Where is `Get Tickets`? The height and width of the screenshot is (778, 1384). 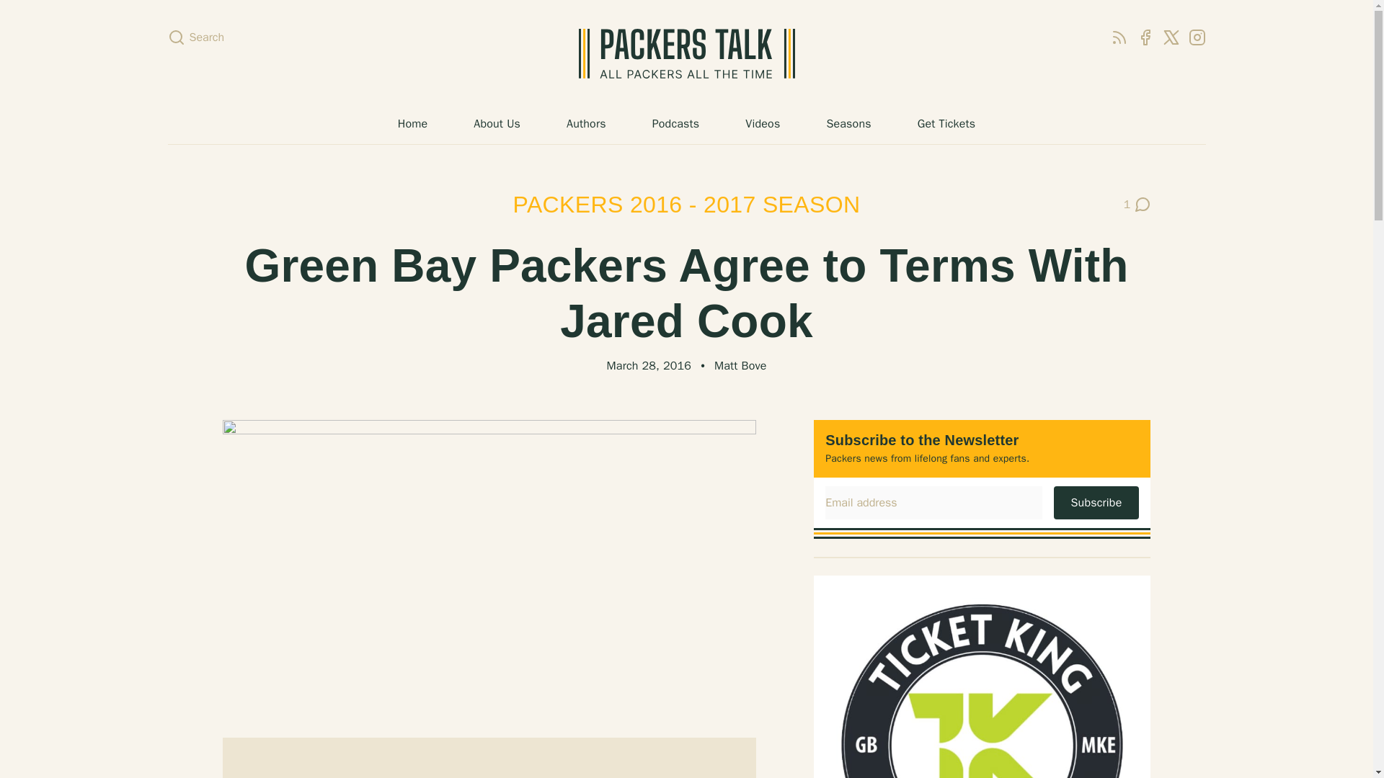 Get Tickets is located at coordinates (946, 123).